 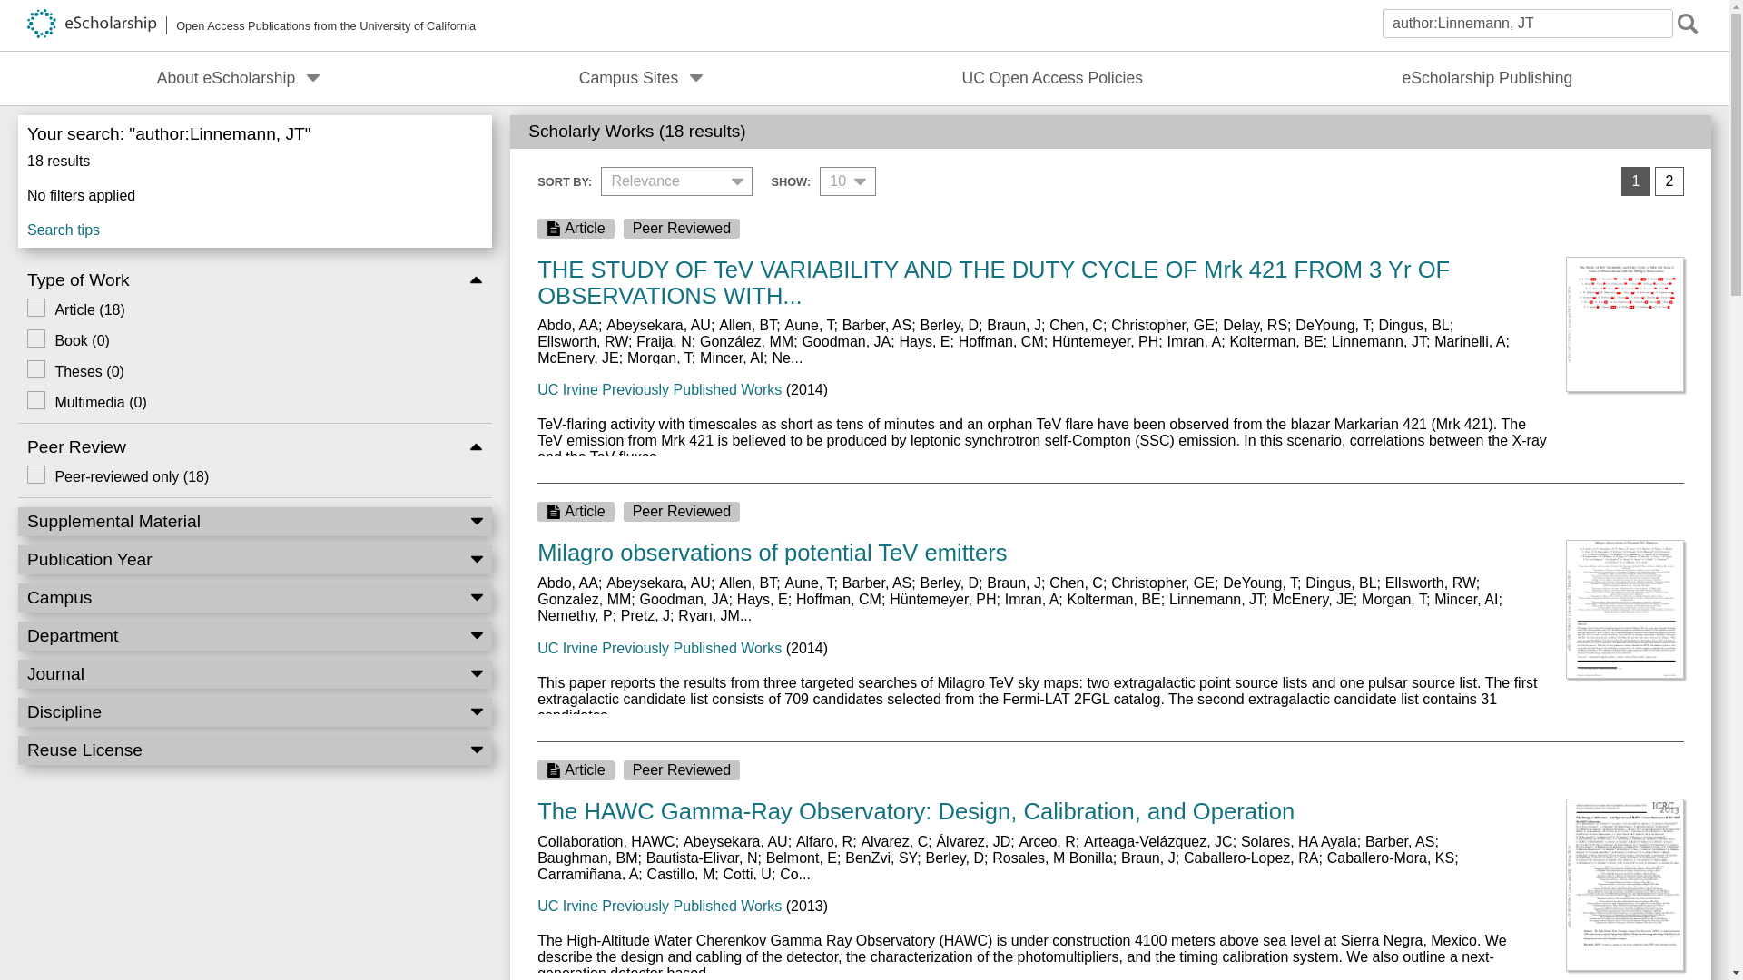 What do you see at coordinates (1053, 78) in the screenshot?
I see `UC Open Access Policies` at bounding box center [1053, 78].